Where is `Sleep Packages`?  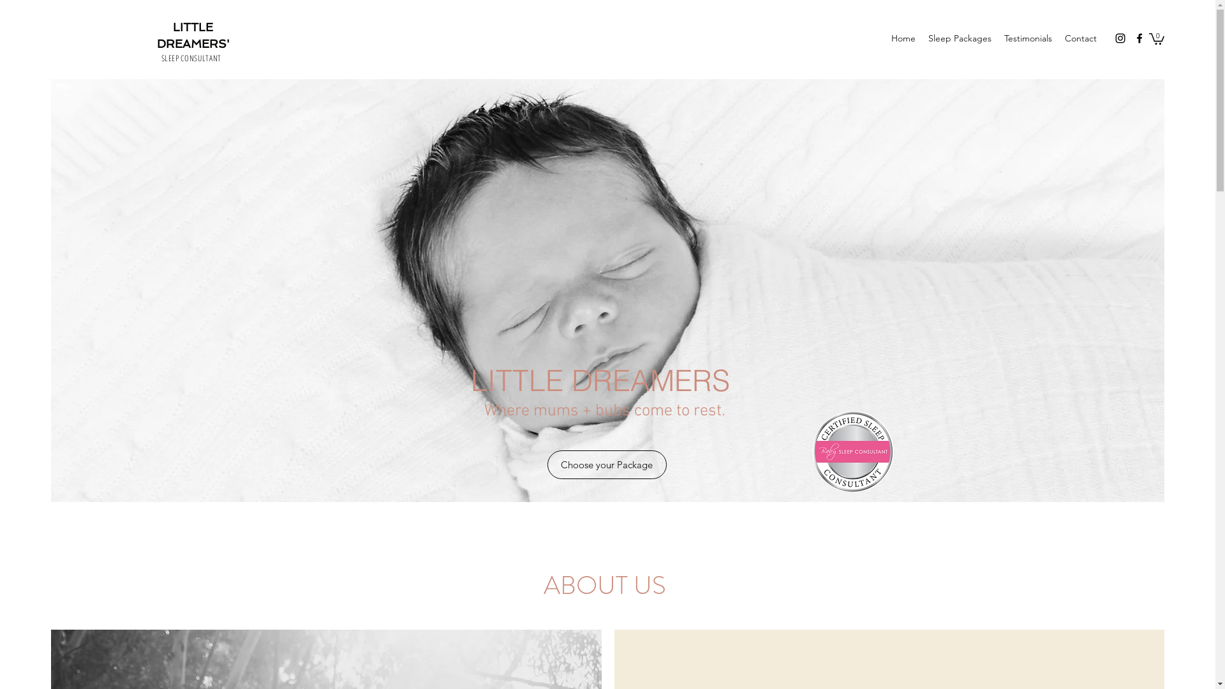
Sleep Packages is located at coordinates (960, 38).